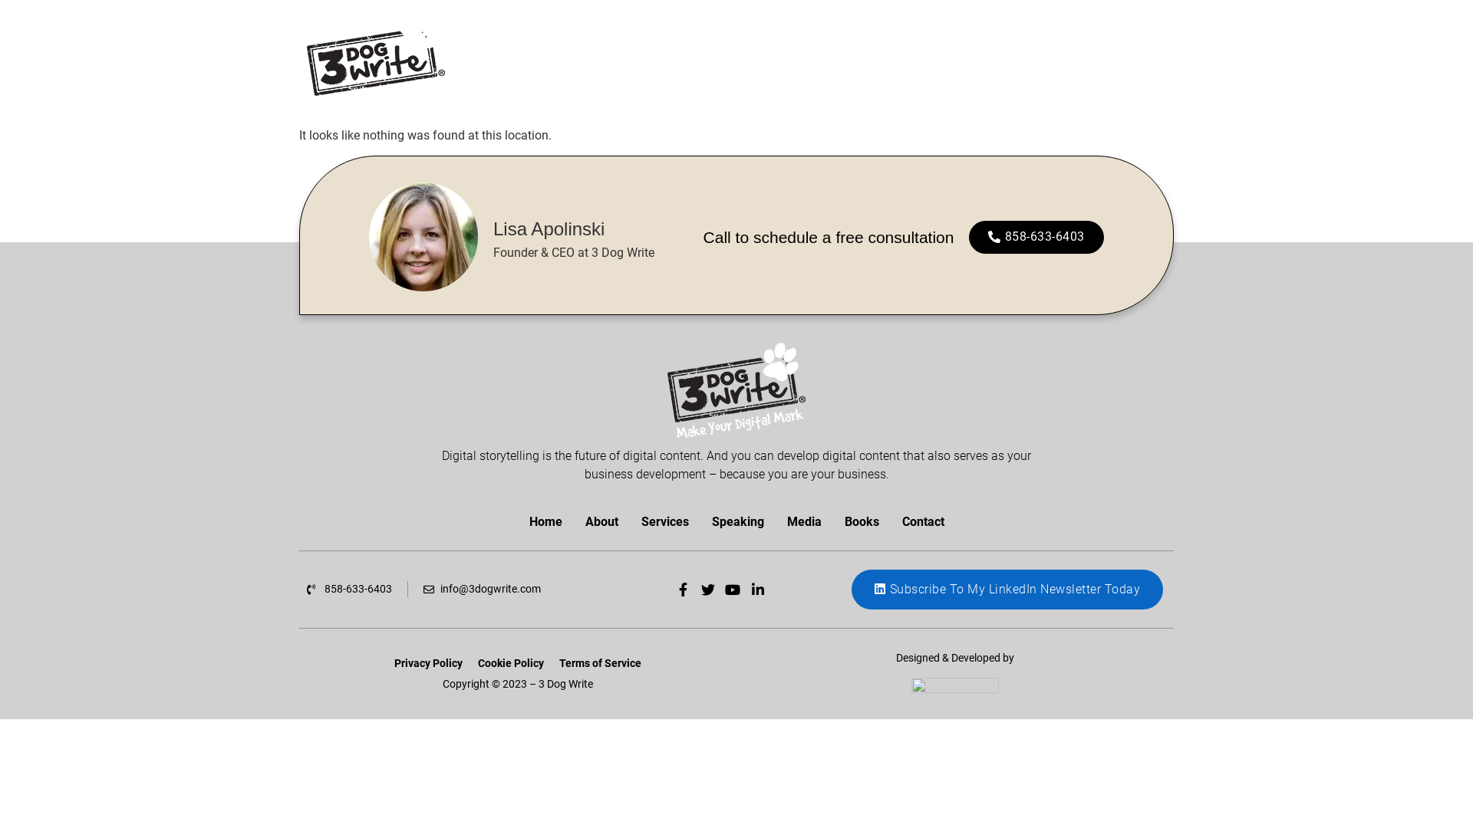  I want to click on BOOKS, so click(1056, 64).